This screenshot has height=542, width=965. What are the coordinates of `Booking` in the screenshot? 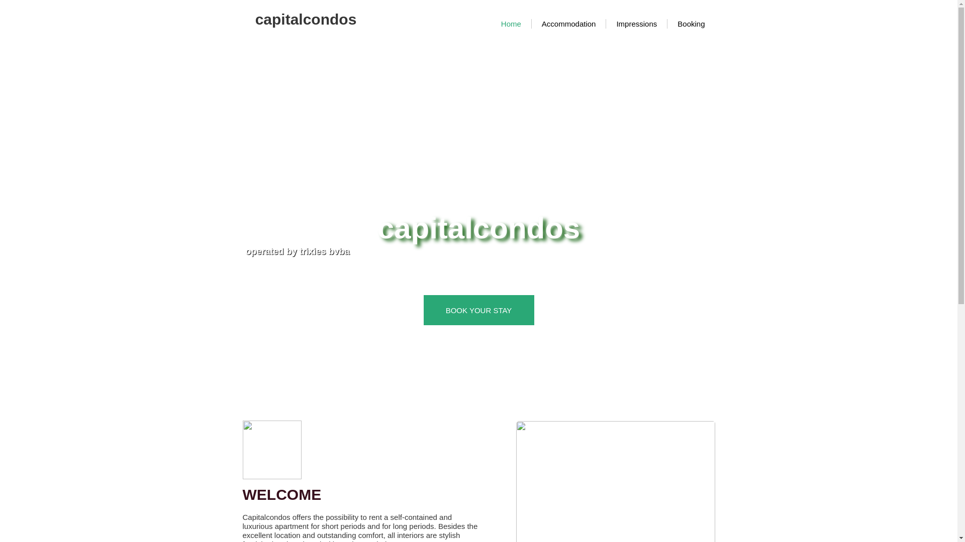 It's located at (691, 24).